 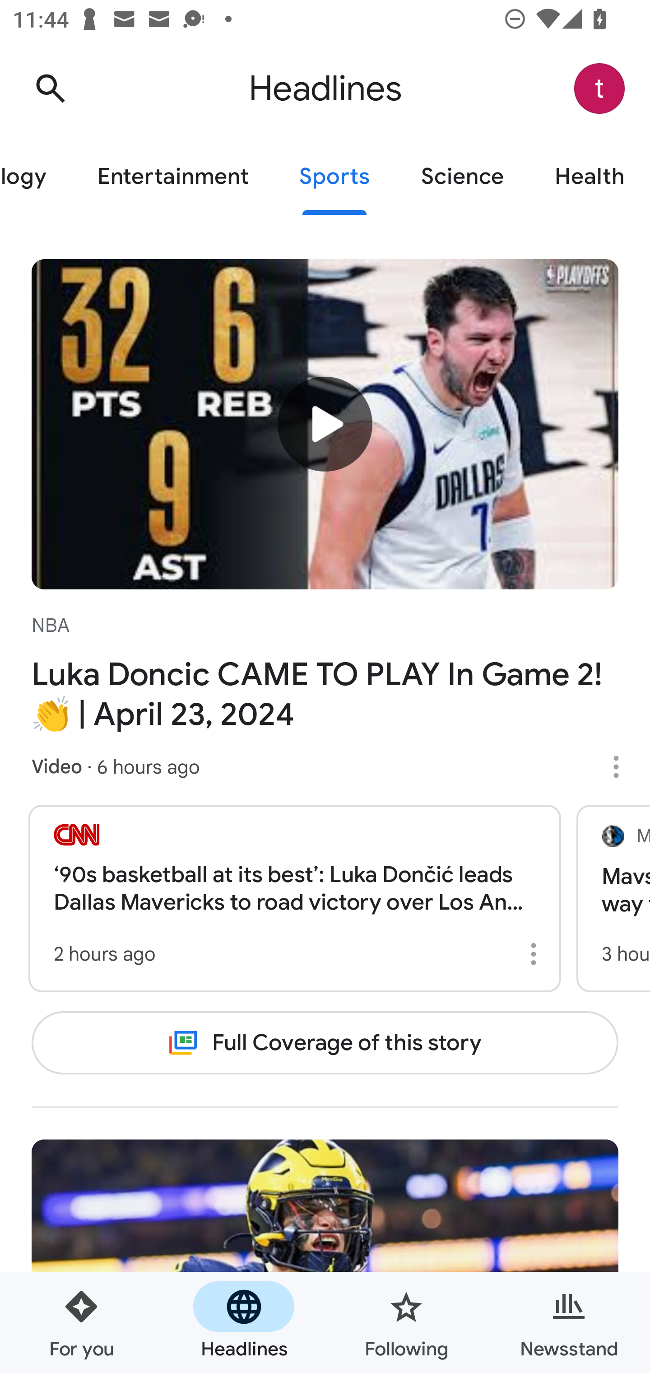 I want to click on Search, so click(x=50, y=89).